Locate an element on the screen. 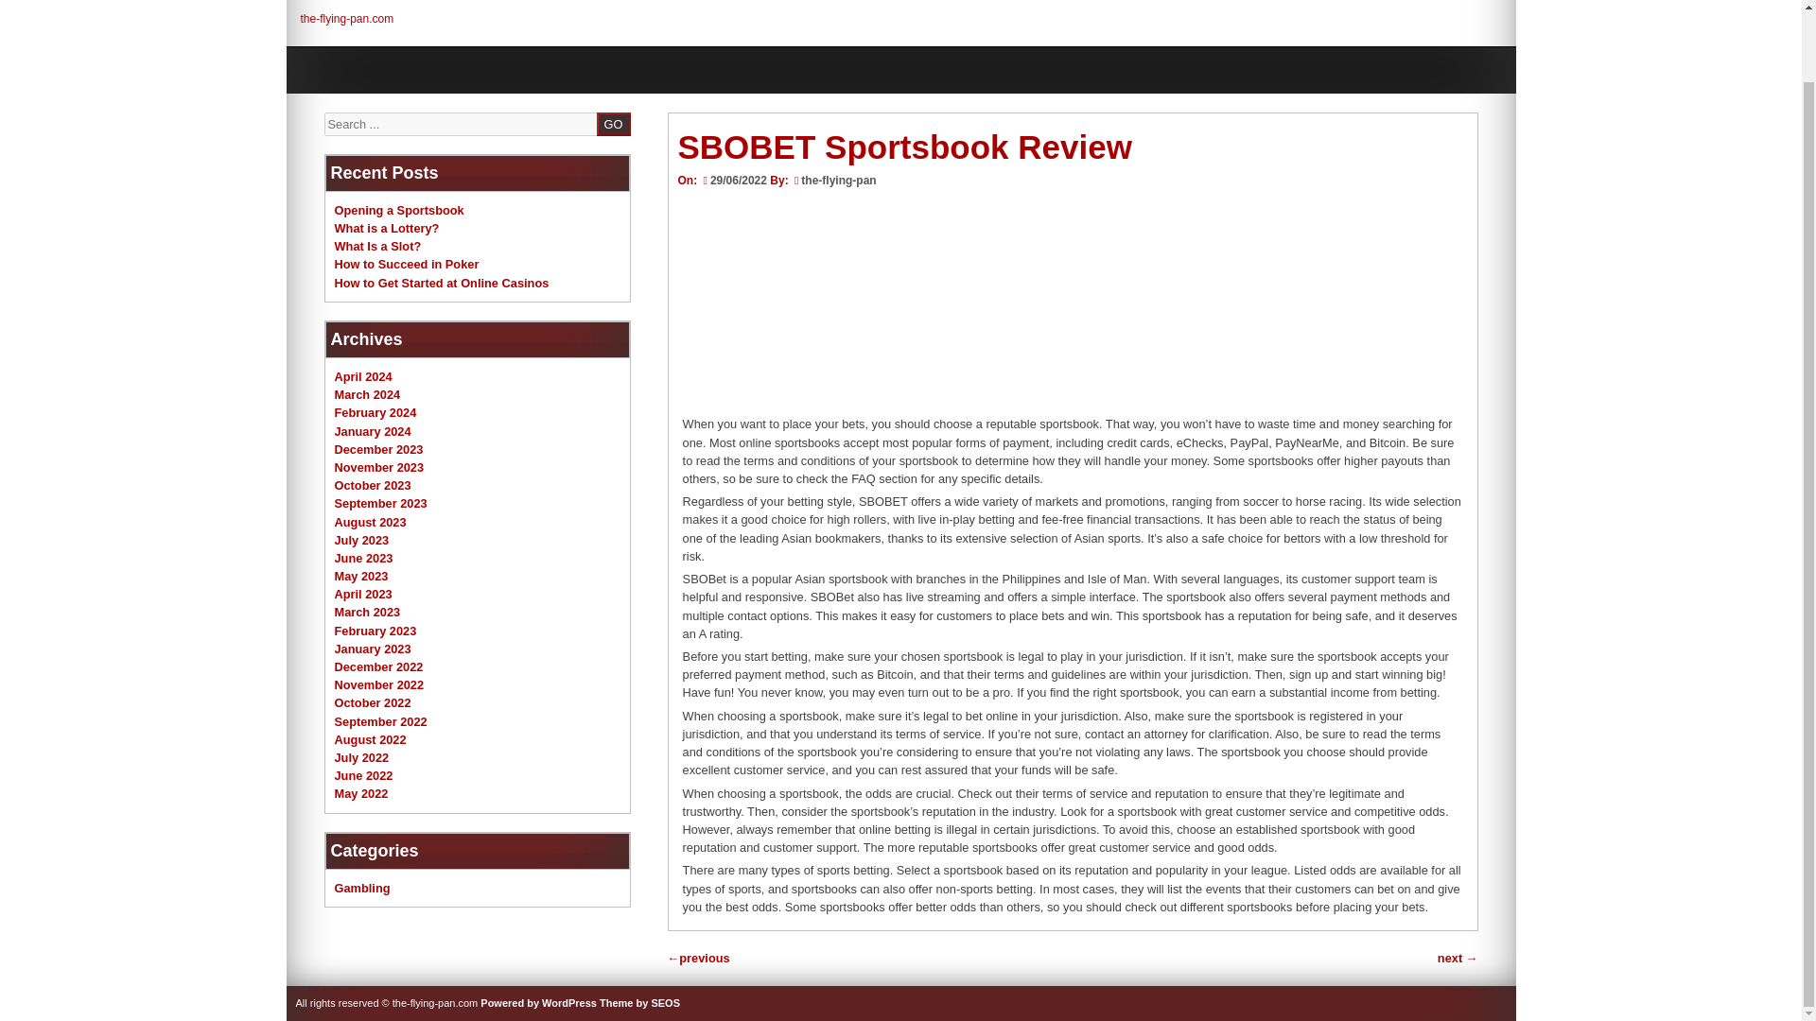  May 2022 is located at coordinates (361, 792).